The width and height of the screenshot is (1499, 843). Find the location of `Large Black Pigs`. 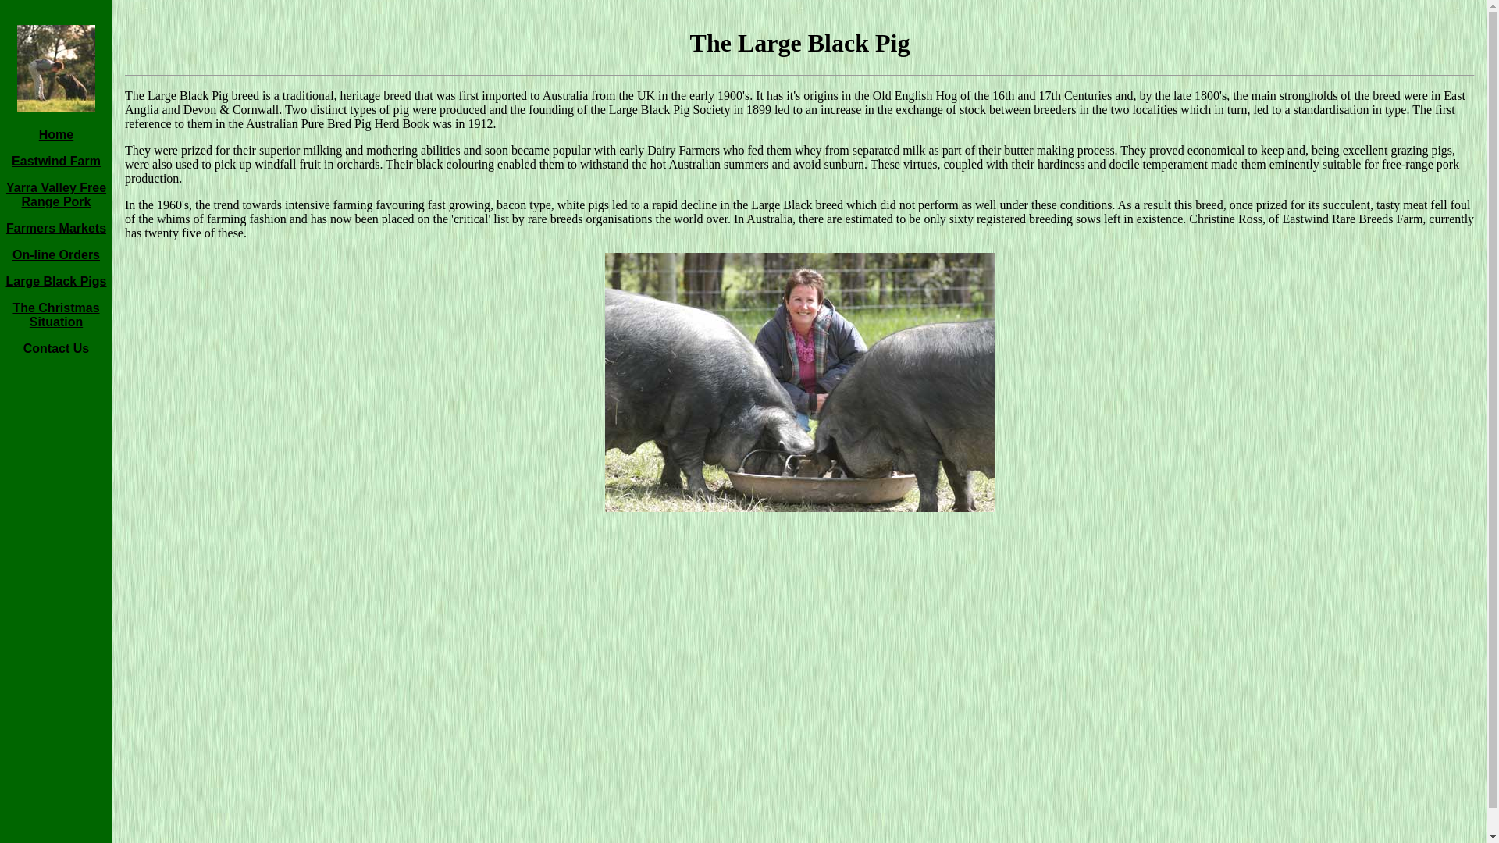

Large Black Pigs is located at coordinates (56, 281).